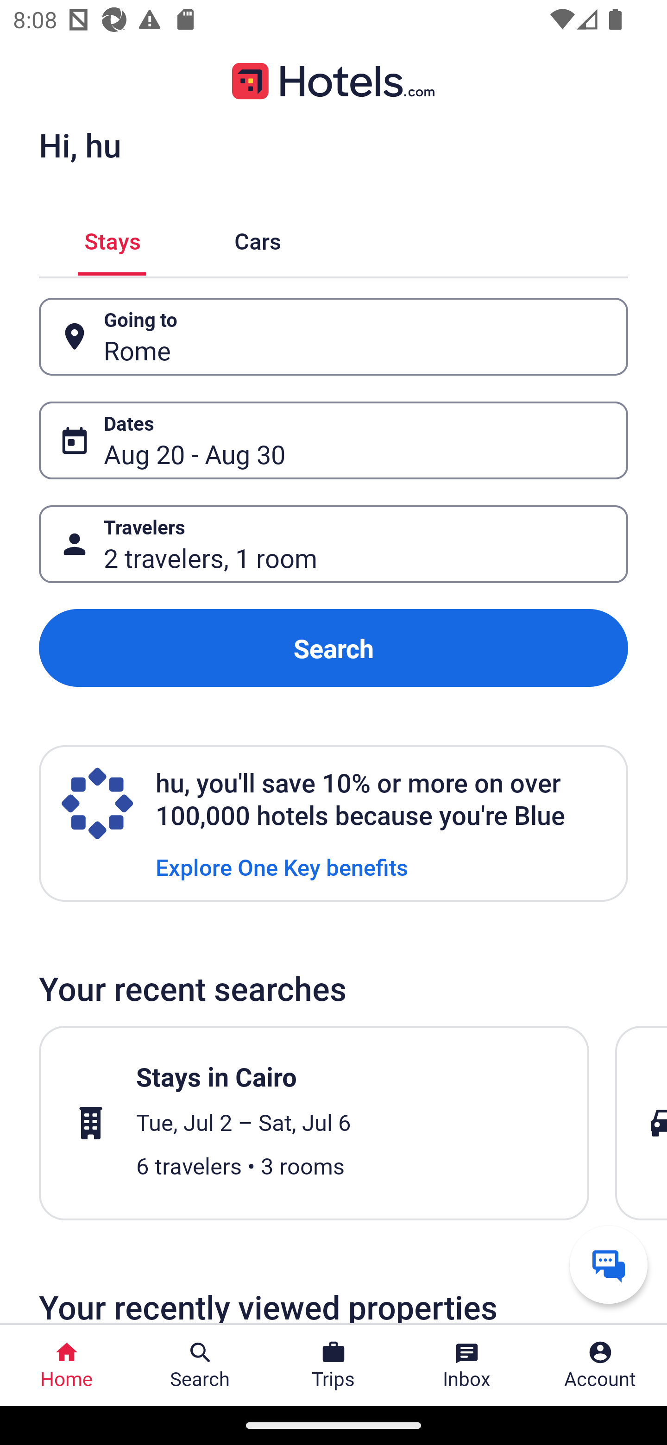 Image resolution: width=667 pixels, height=1445 pixels. Describe the element at coordinates (333, 1365) in the screenshot. I see `Trips Trips Button` at that location.